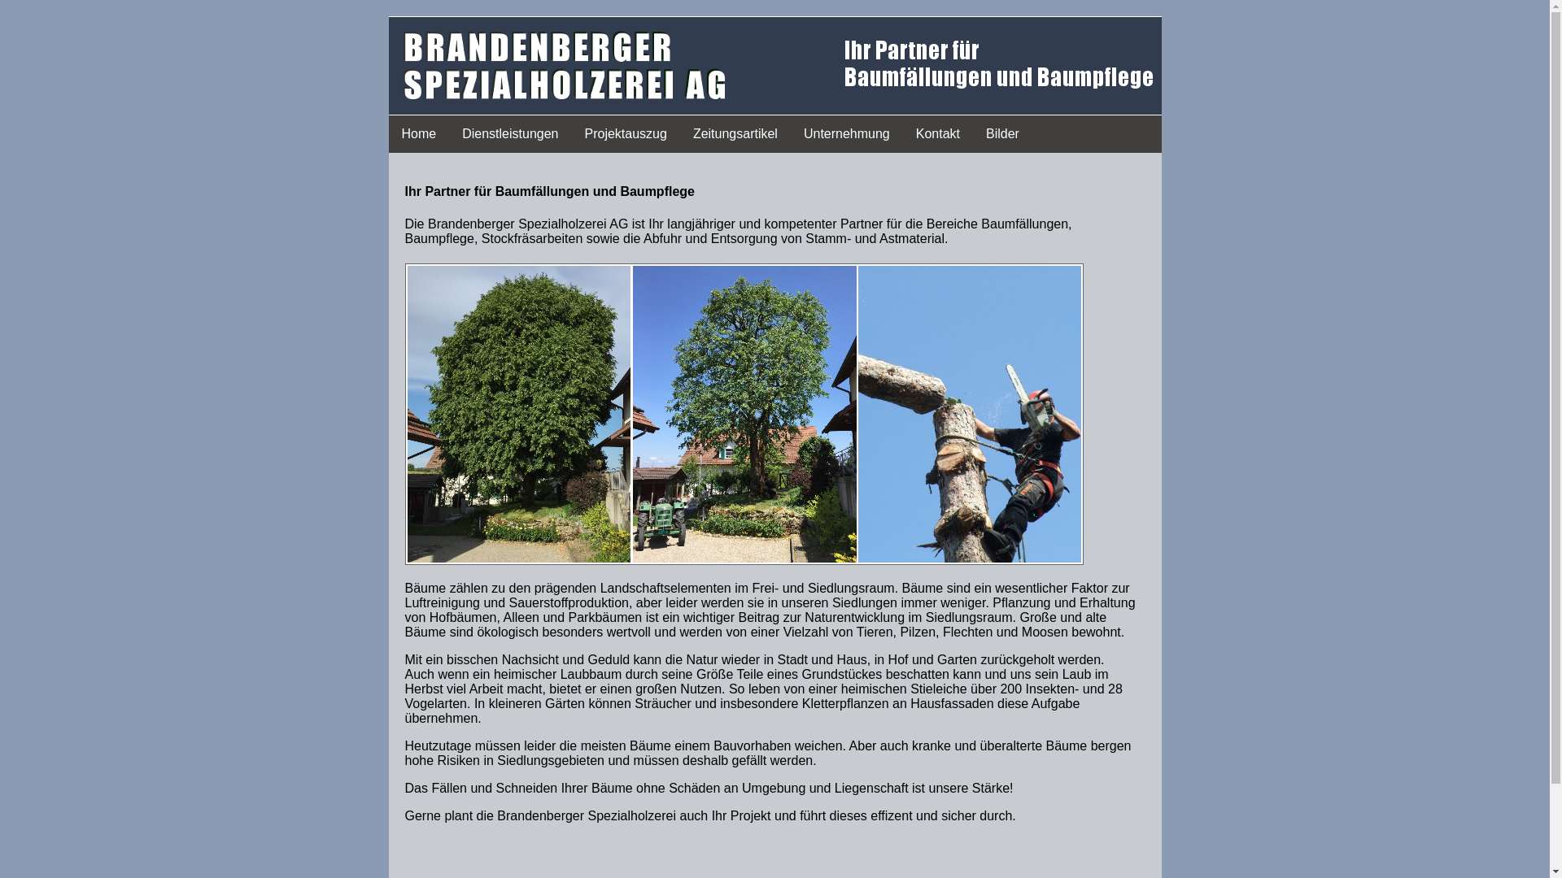 The height and width of the screenshot is (878, 1562). Describe the element at coordinates (1002, 134) in the screenshot. I see `Bilder` at that location.